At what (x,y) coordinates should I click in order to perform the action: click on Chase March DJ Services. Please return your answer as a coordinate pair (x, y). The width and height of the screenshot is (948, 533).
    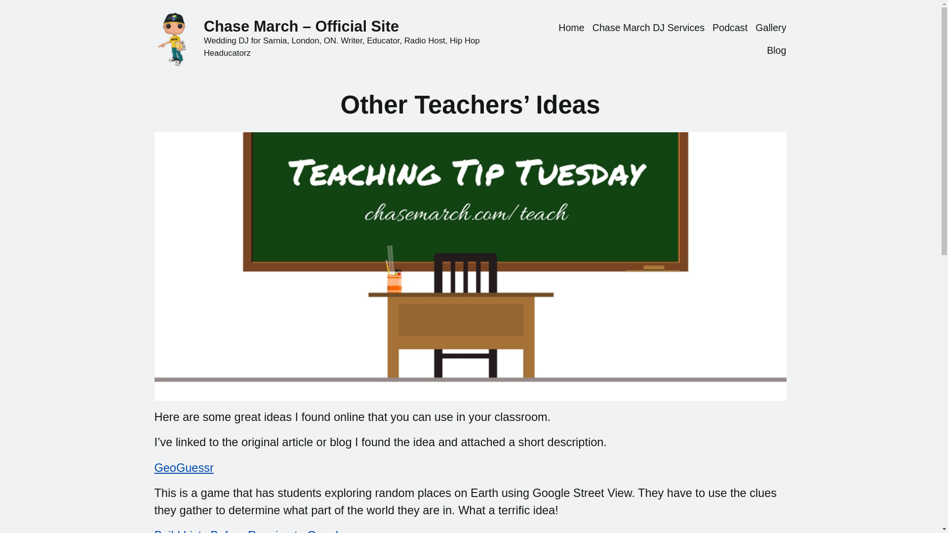
    Looking at the image, I should click on (648, 28).